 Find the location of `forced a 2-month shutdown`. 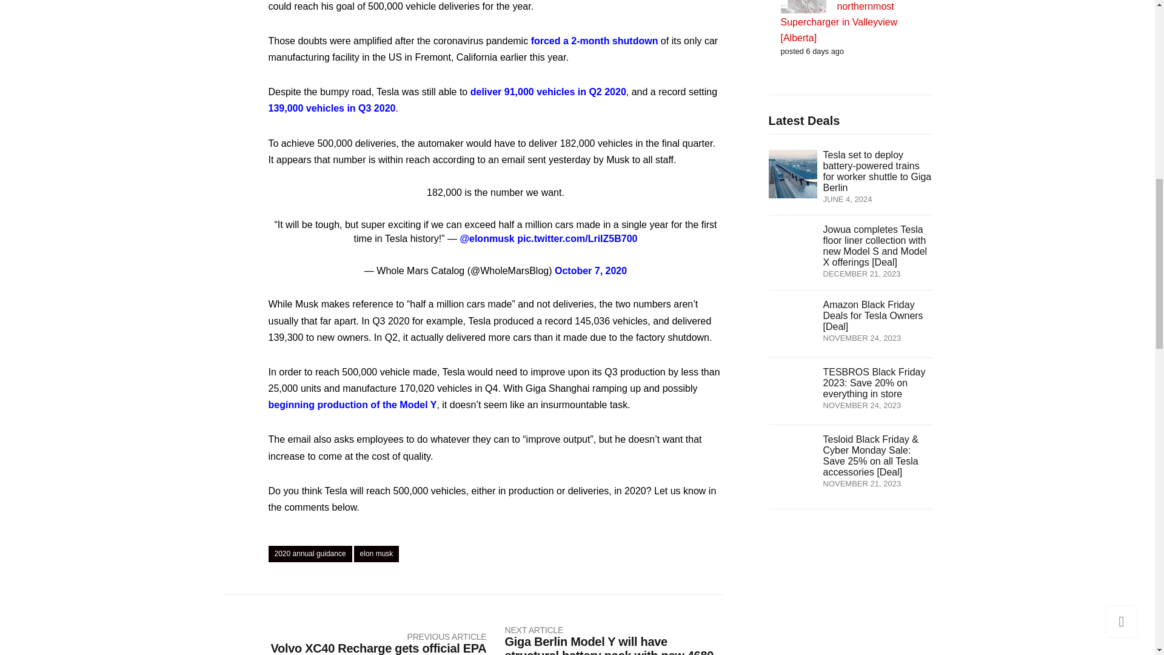

forced a 2-month shutdown is located at coordinates (594, 41).